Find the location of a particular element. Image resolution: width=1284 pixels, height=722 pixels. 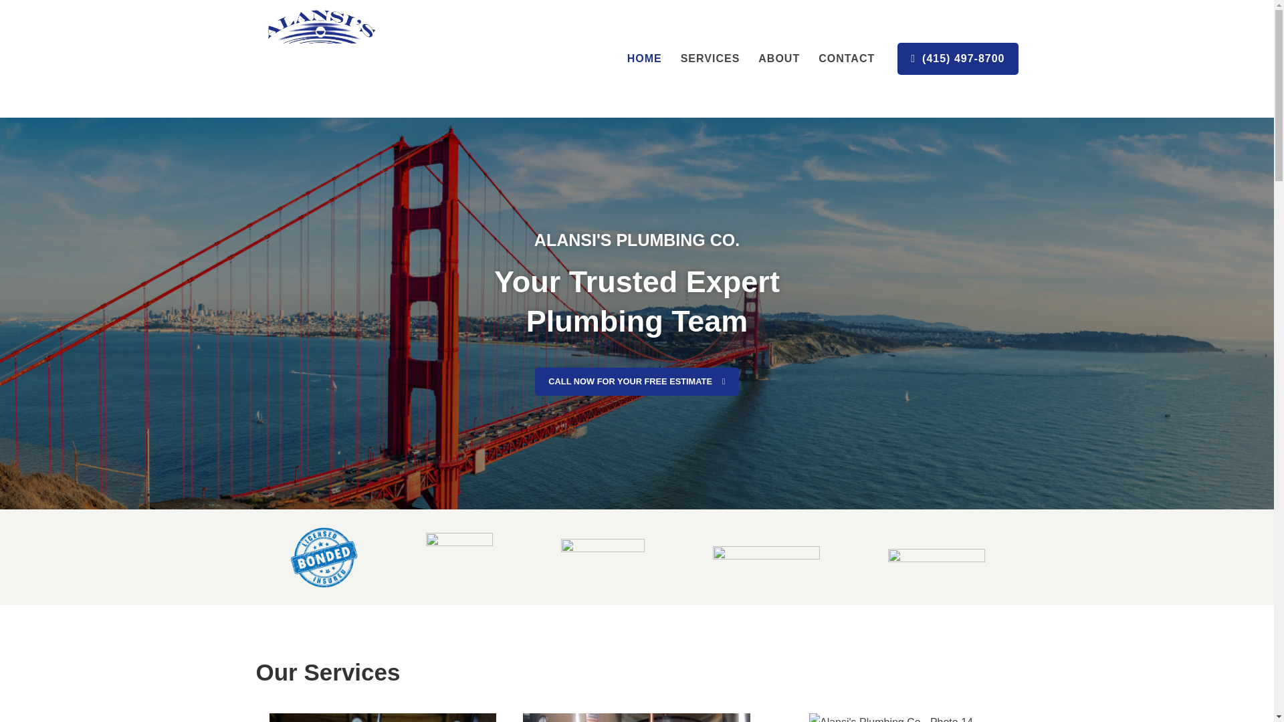

CONTACT is located at coordinates (847, 59).